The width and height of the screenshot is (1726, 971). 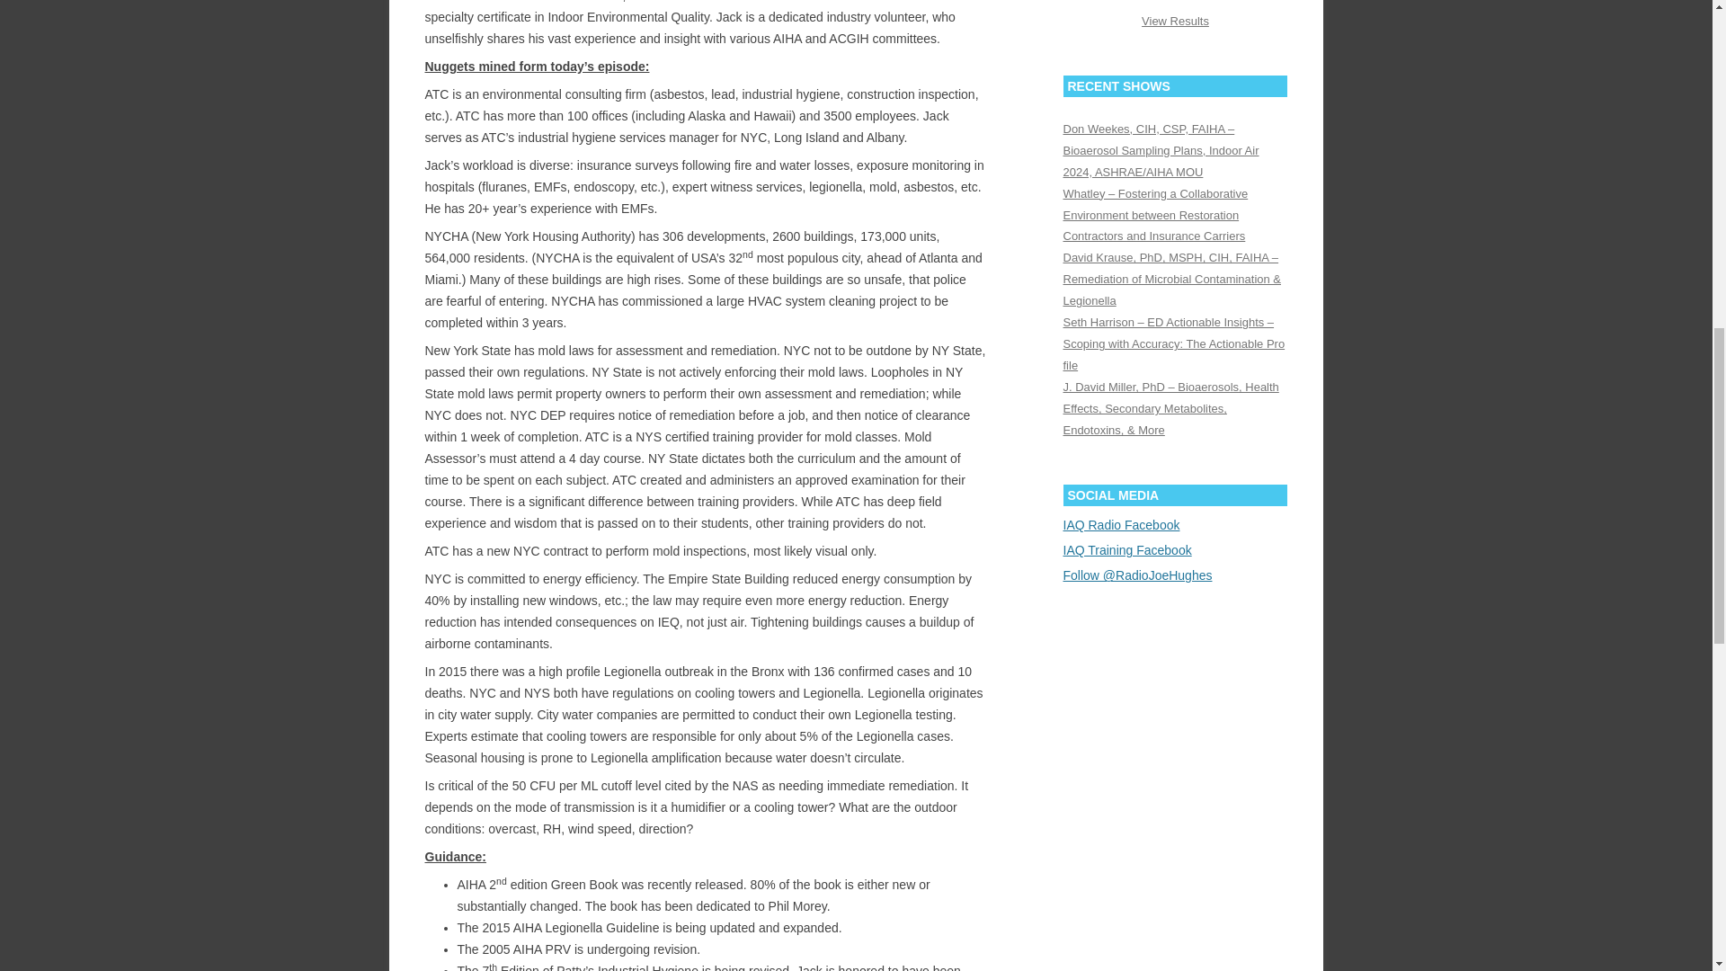 What do you see at coordinates (1175, 22) in the screenshot?
I see `View Results` at bounding box center [1175, 22].